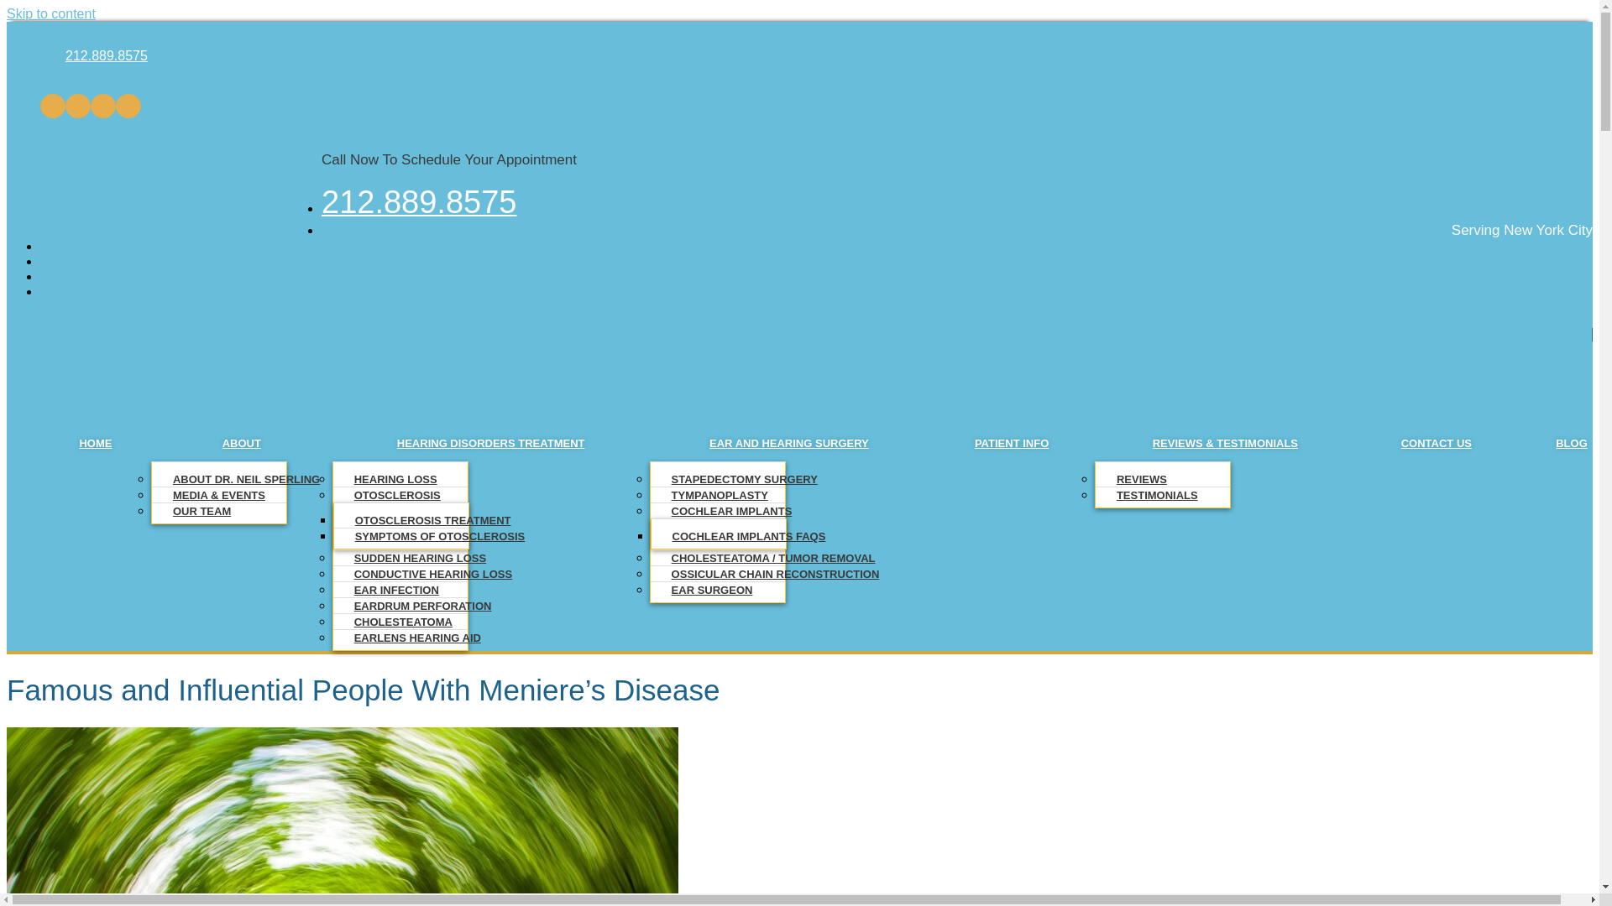 Image resolution: width=1612 pixels, height=906 pixels. Describe the element at coordinates (397, 495) in the screenshot. I see `OTOSCLEROSIS` at that location.